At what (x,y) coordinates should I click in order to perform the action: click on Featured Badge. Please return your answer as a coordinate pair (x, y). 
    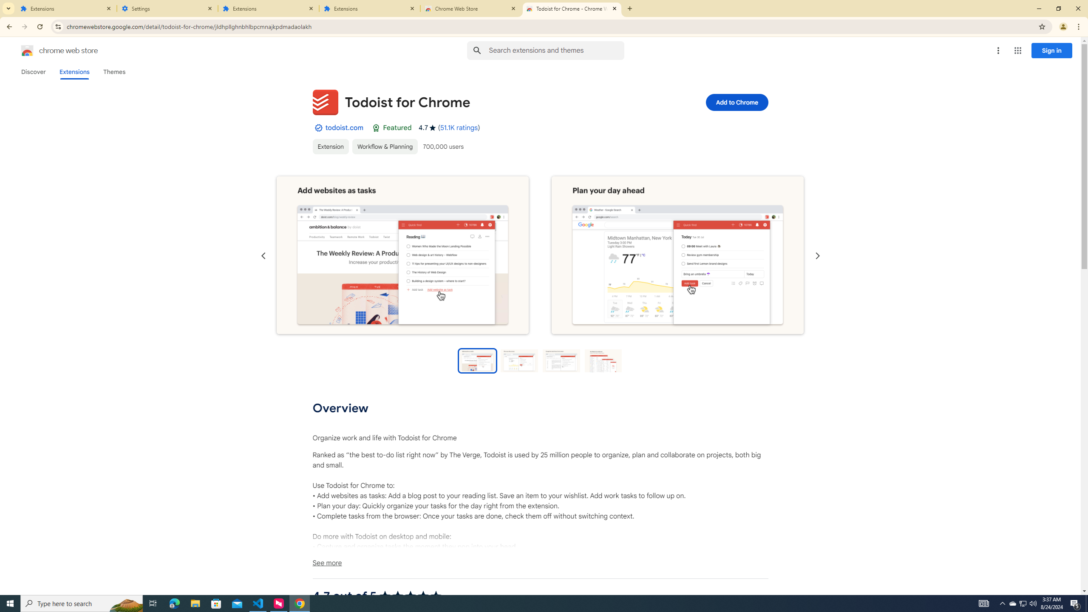
    Looking at the image, I should click on (377, 127).